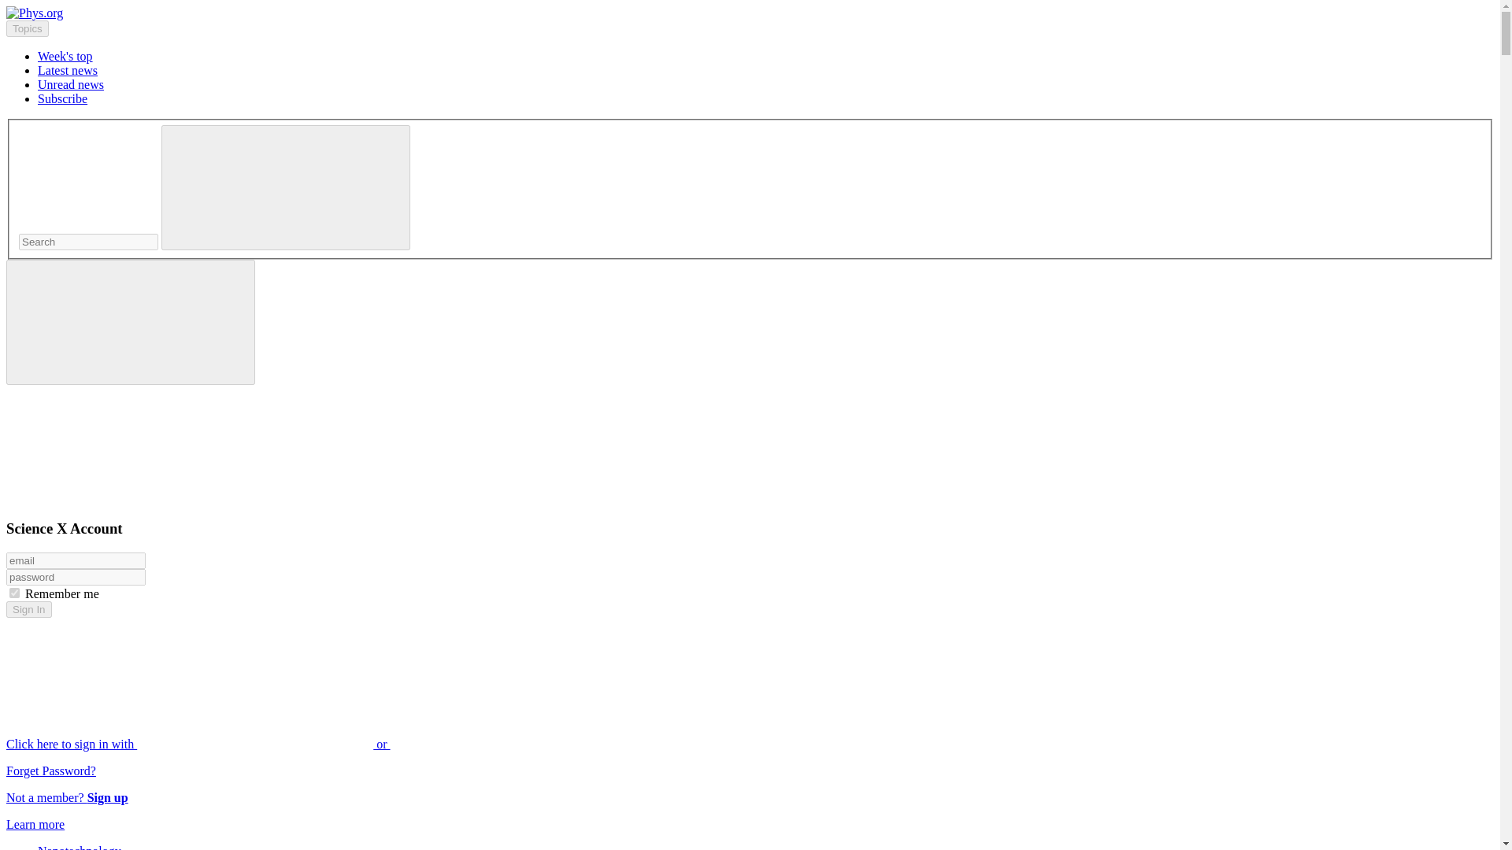 This screenshot has height=850, width=1512. Describe the element at coordinates (50, 771) in the screenshot. I see `Forget Password?` at that location.